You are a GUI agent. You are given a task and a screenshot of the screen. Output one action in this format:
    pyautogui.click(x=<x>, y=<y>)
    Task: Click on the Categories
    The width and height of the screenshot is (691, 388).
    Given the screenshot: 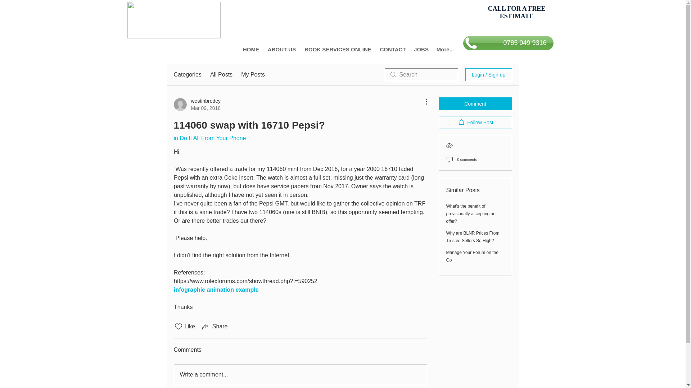 What is the action you would take?
    pyautogui.click(x=187, y=75)
    